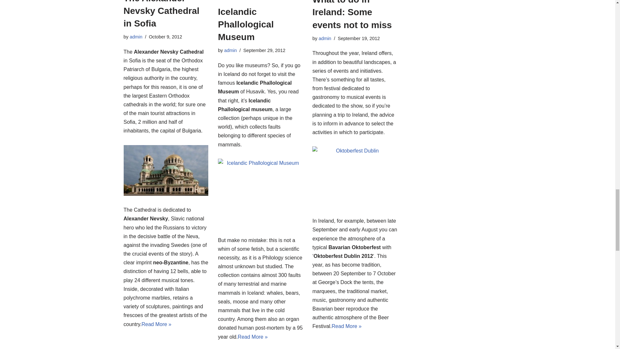  I want to click on Posts by admin, so click(230, 50).